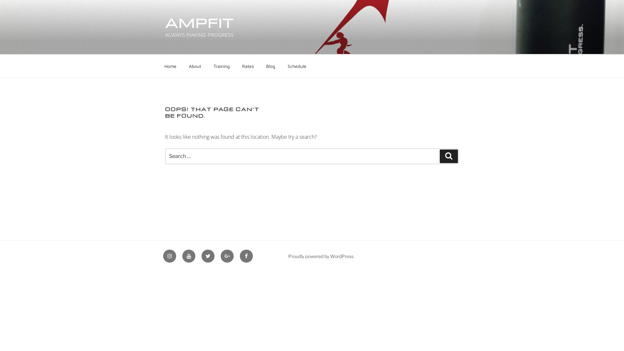 This screenshot has height=351, width=624. I want to click on Skip to content, so click(0, 0).